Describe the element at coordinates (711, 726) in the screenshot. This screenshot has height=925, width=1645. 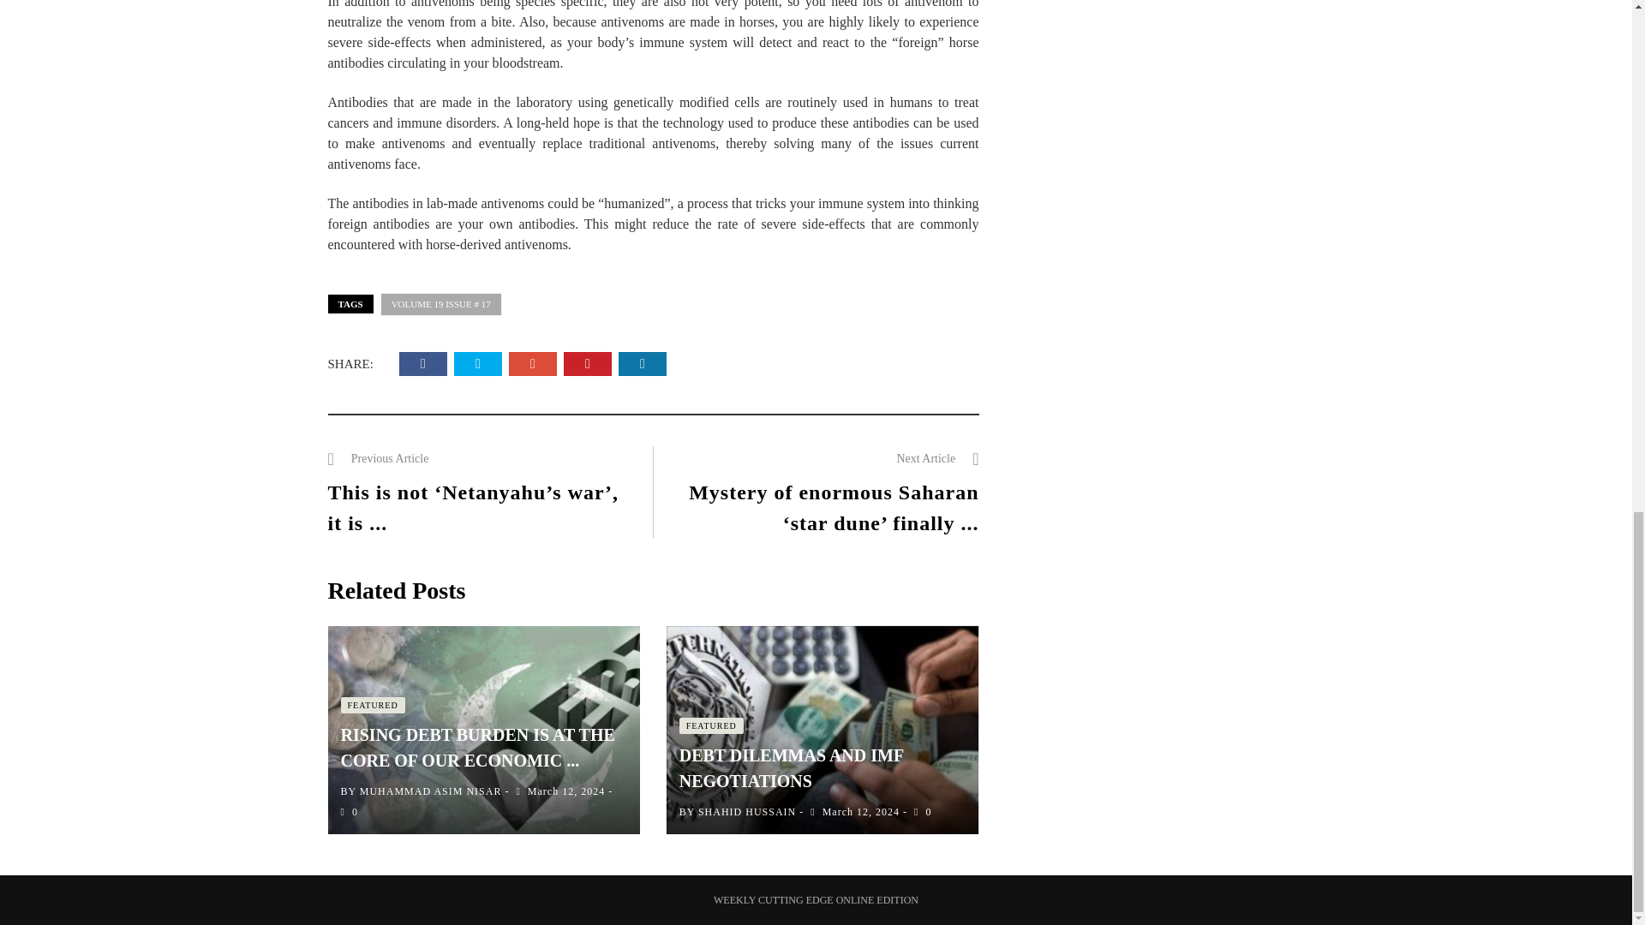
I see `FEATURED` at that location.